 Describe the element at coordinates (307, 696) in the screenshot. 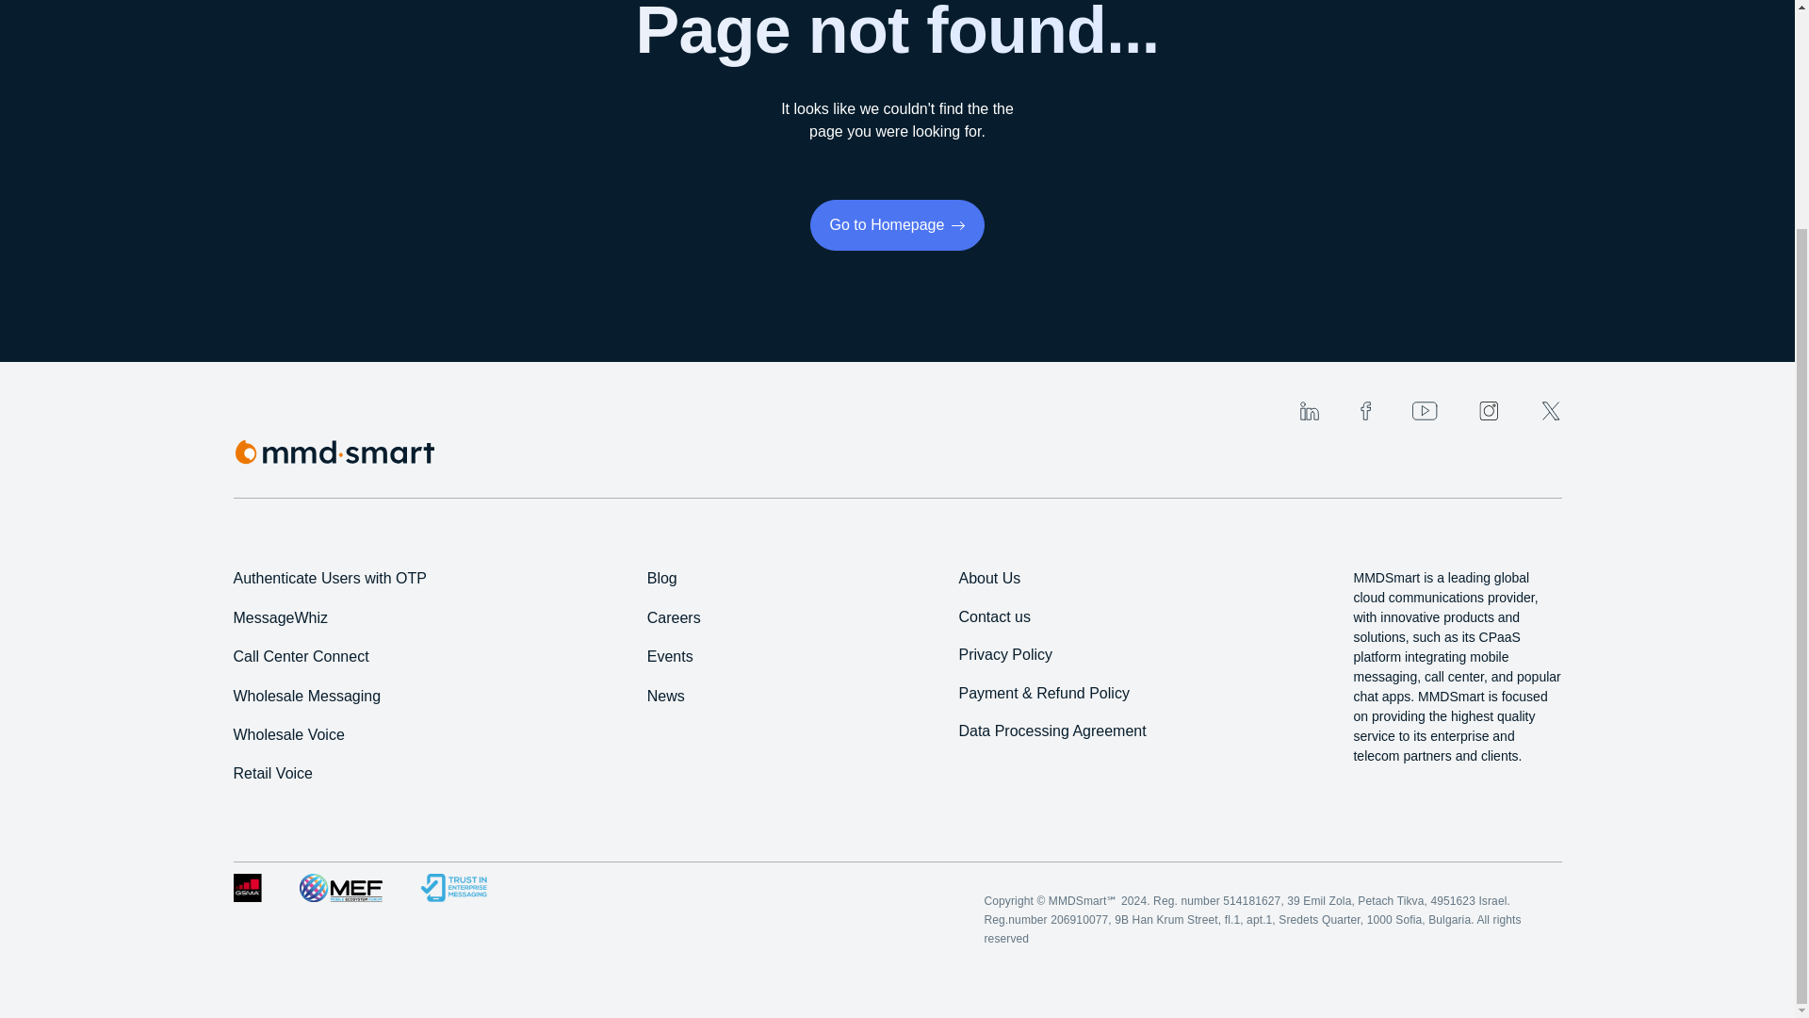

I see `Wholesale Messaging` at that location.